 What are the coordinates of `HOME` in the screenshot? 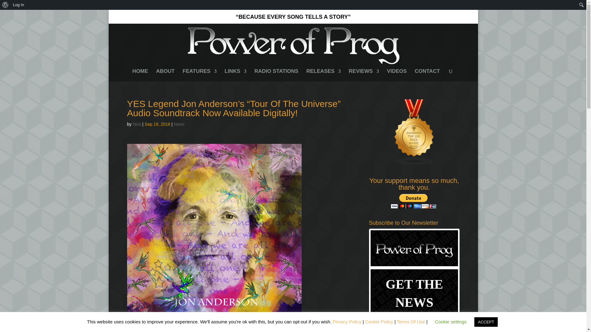 It's located at (140, 75).